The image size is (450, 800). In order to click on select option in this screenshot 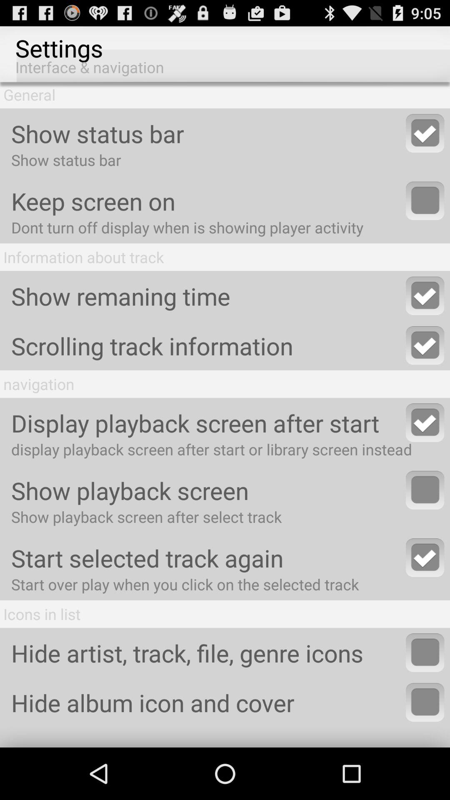, I will do `click(425, 557)`.